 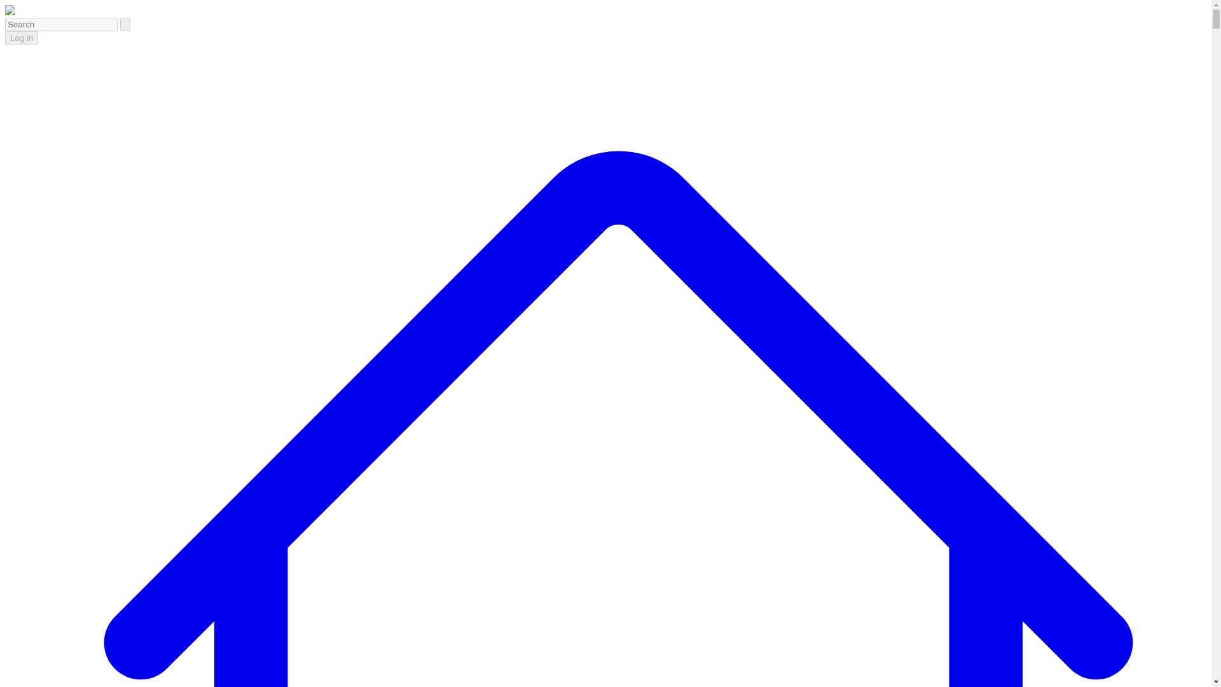 What do you see at coordinates (21, 37) in the screenshot?
I see `Log in` at bounding box center [21, 37].